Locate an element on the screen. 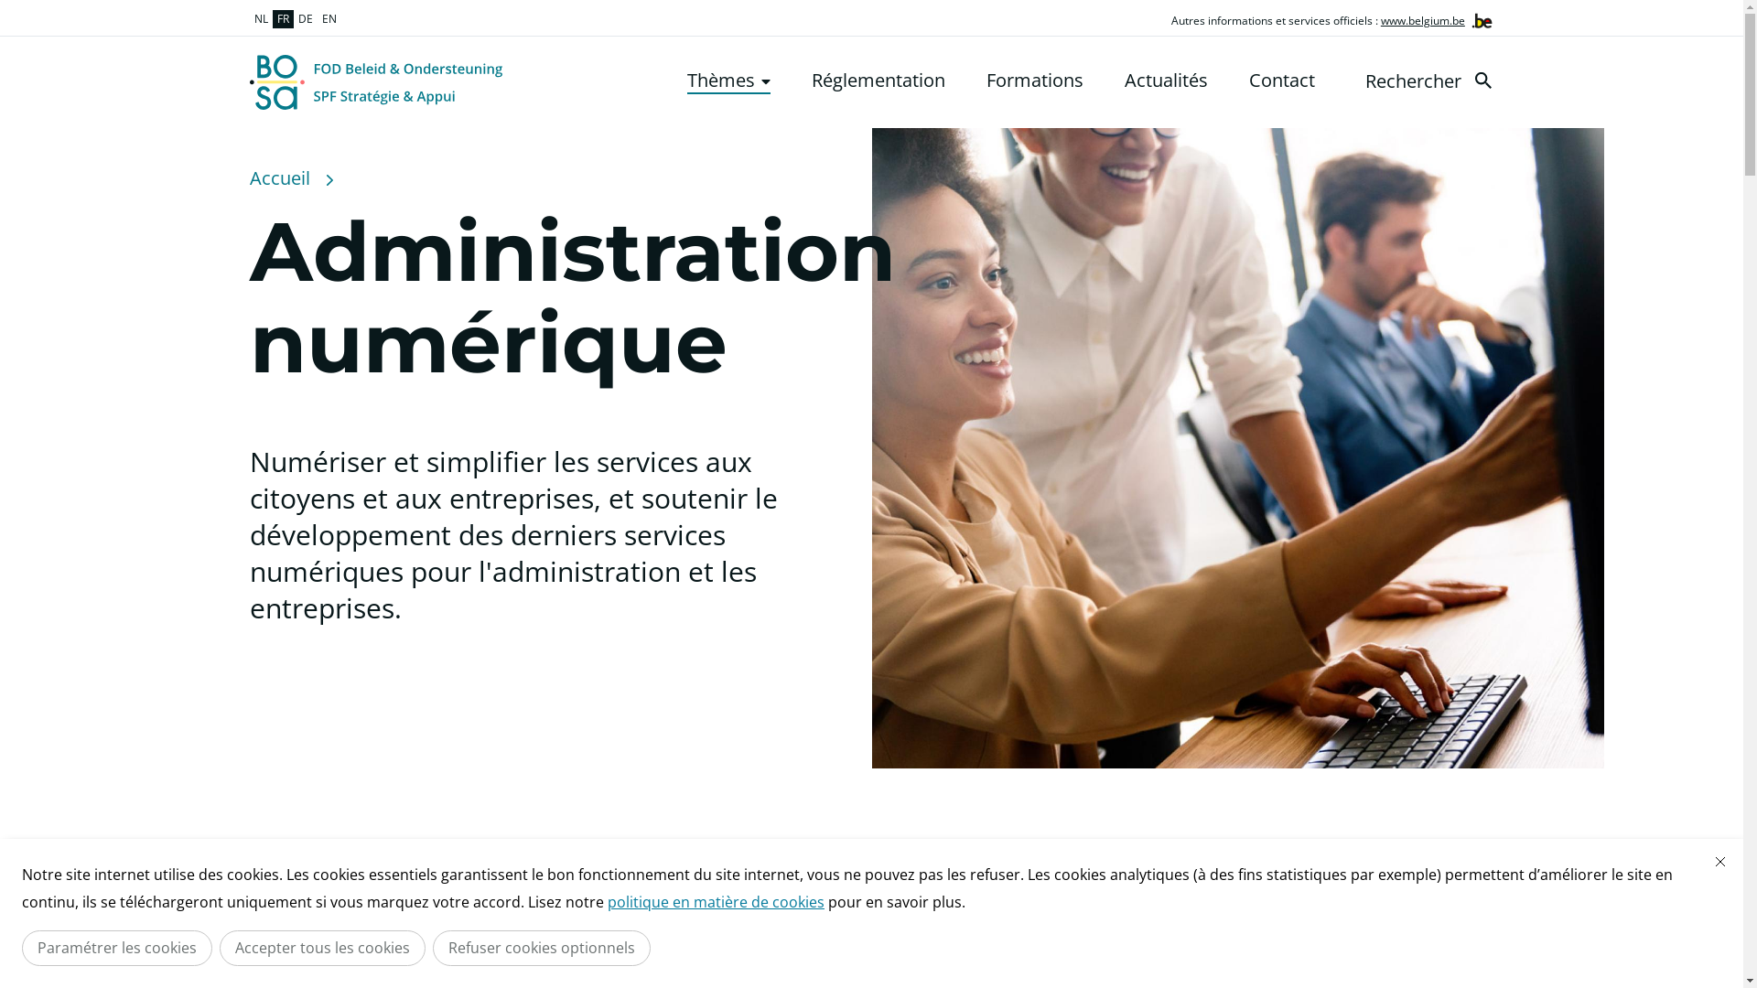 The width and height of the screenshot is (1757, 988). Accepter tous les cookies is located at coordinates (322, 948).